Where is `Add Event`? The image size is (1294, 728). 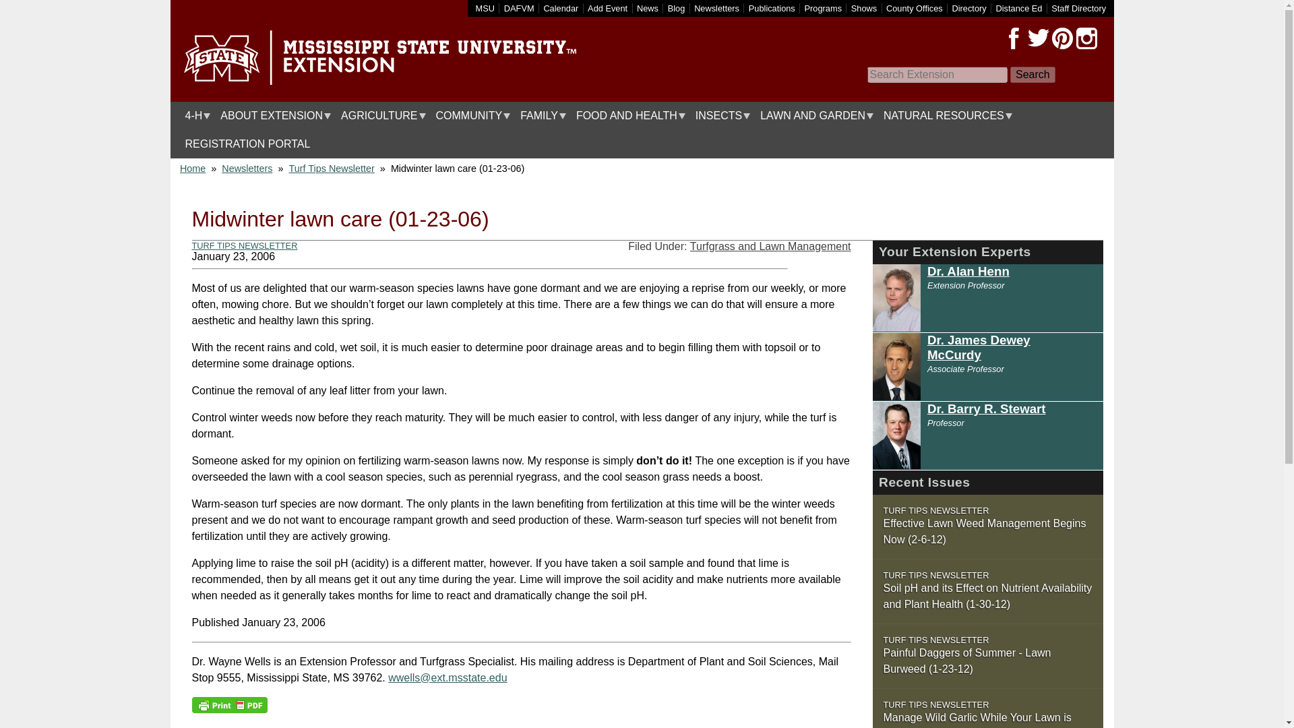 Add Event is located at coordinates (607, 8).